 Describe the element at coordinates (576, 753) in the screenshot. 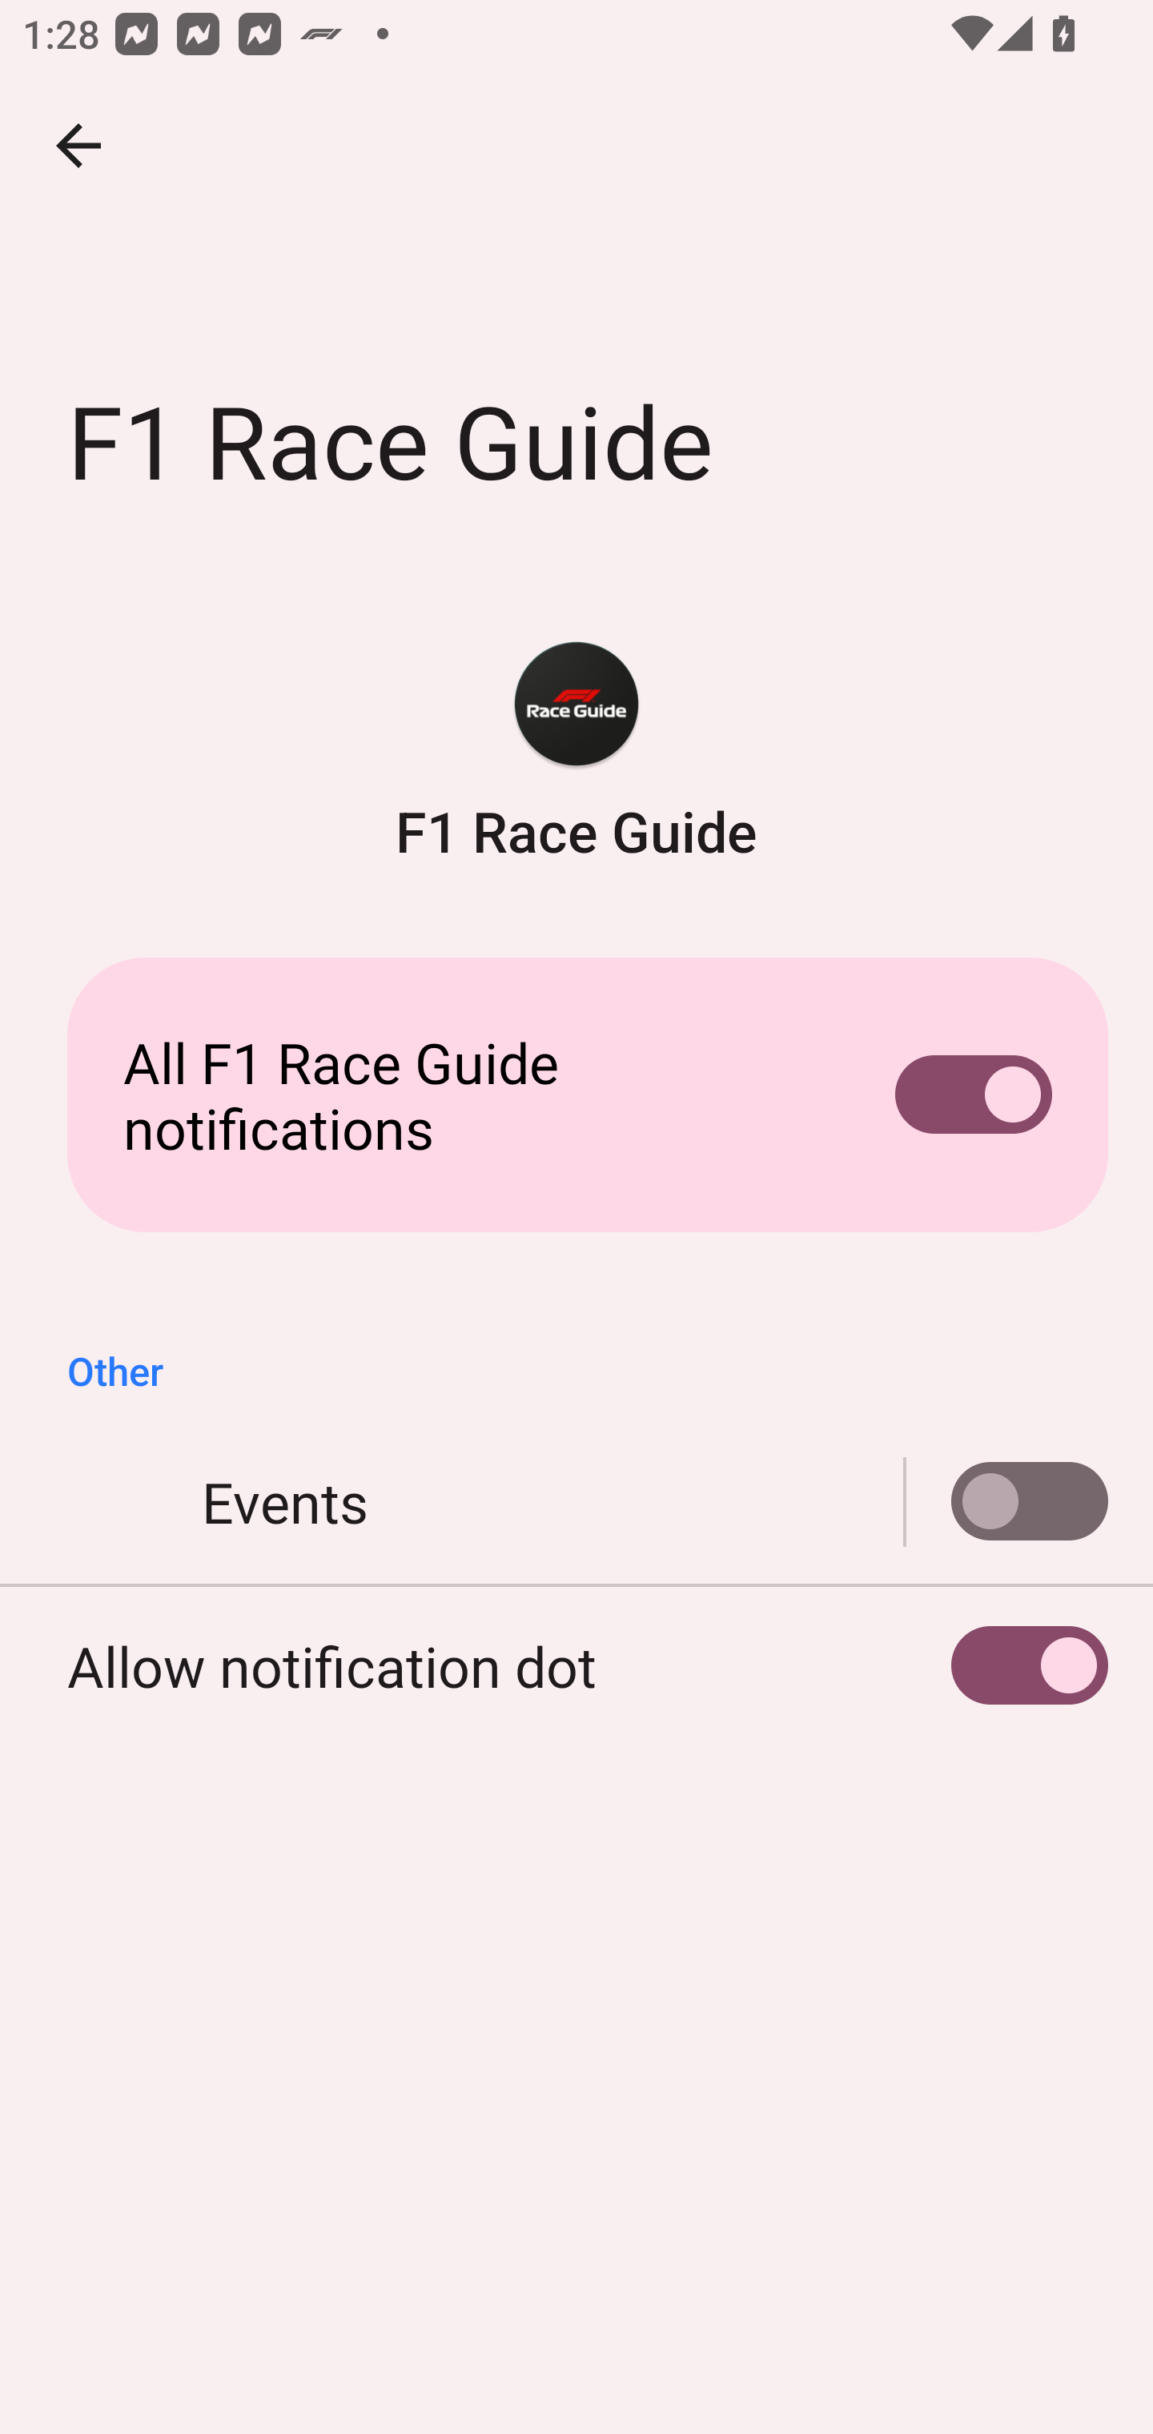

I see `F1 Race Guide` at that location.